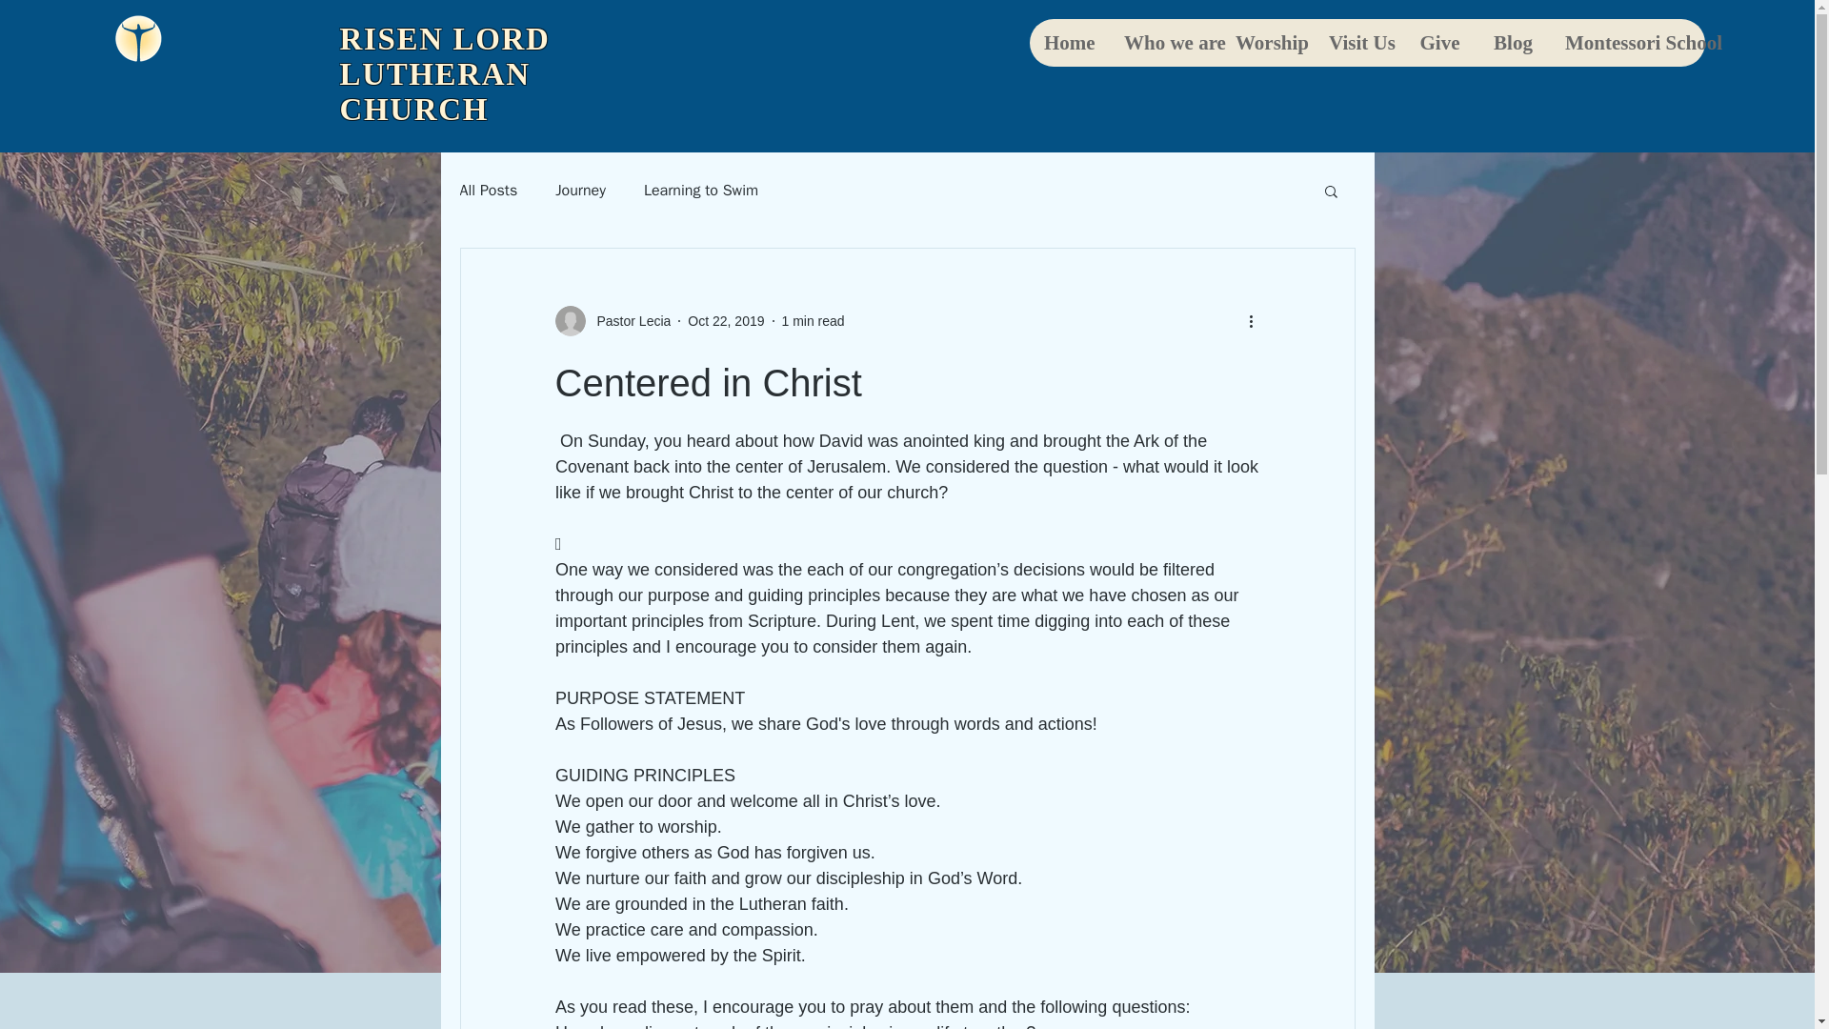  I want to click on Who we are, so click(1164, 43).